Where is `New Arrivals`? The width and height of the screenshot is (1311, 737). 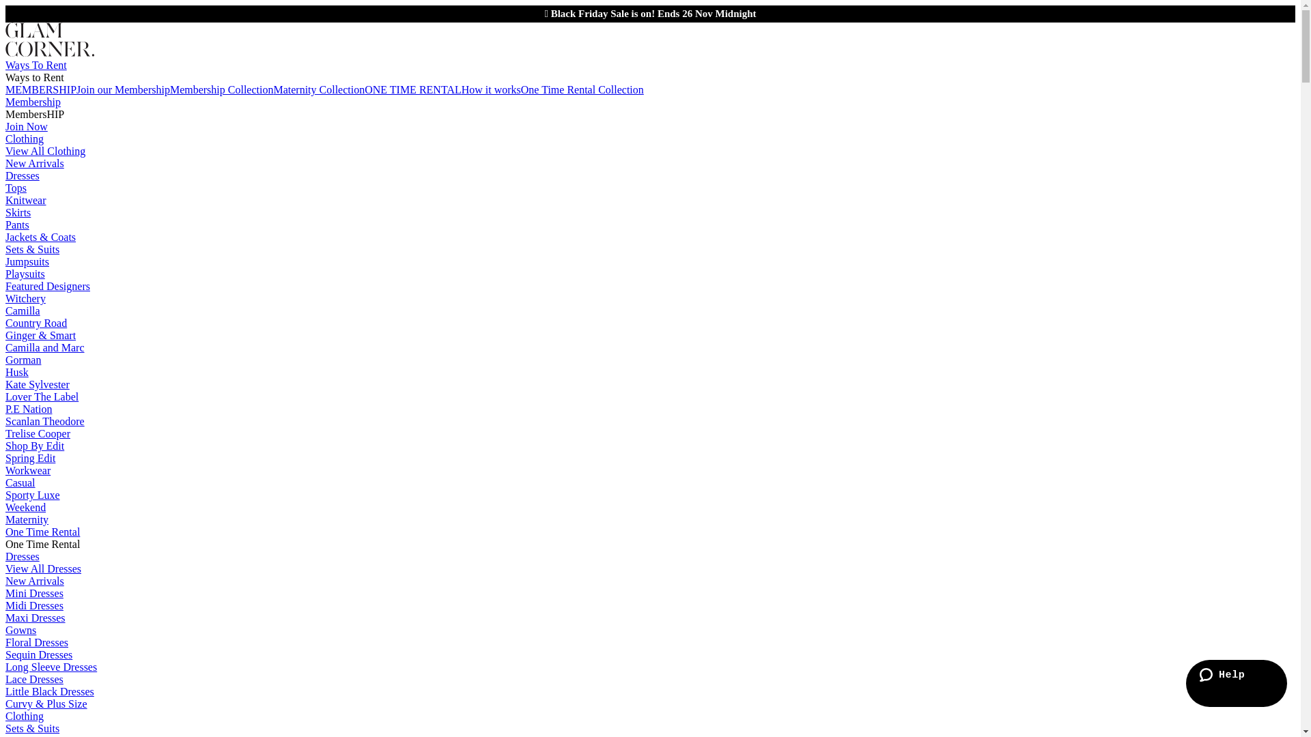
New Arrivals is located at coordinates (35, 581).